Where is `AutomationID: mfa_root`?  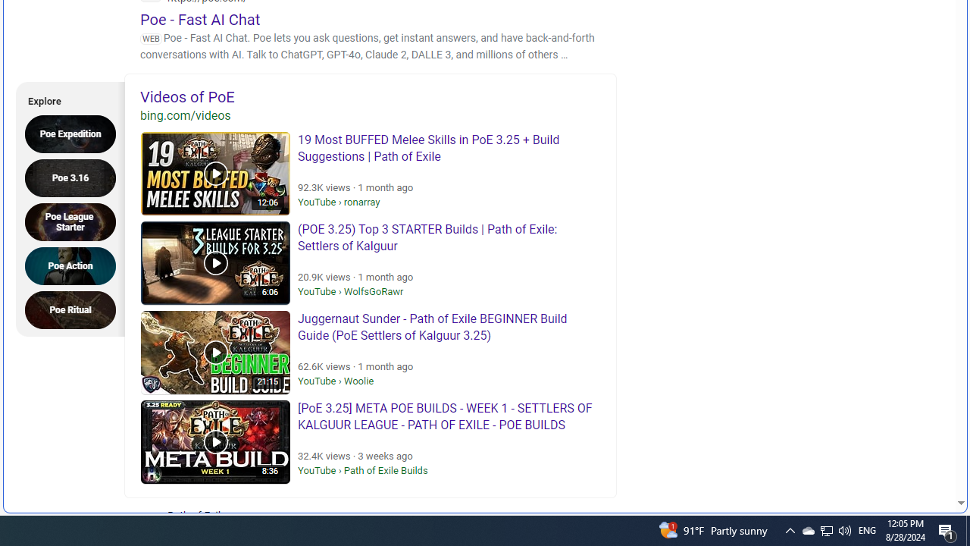
AutomationID: mfa_root is located at coordinates (903, 457).